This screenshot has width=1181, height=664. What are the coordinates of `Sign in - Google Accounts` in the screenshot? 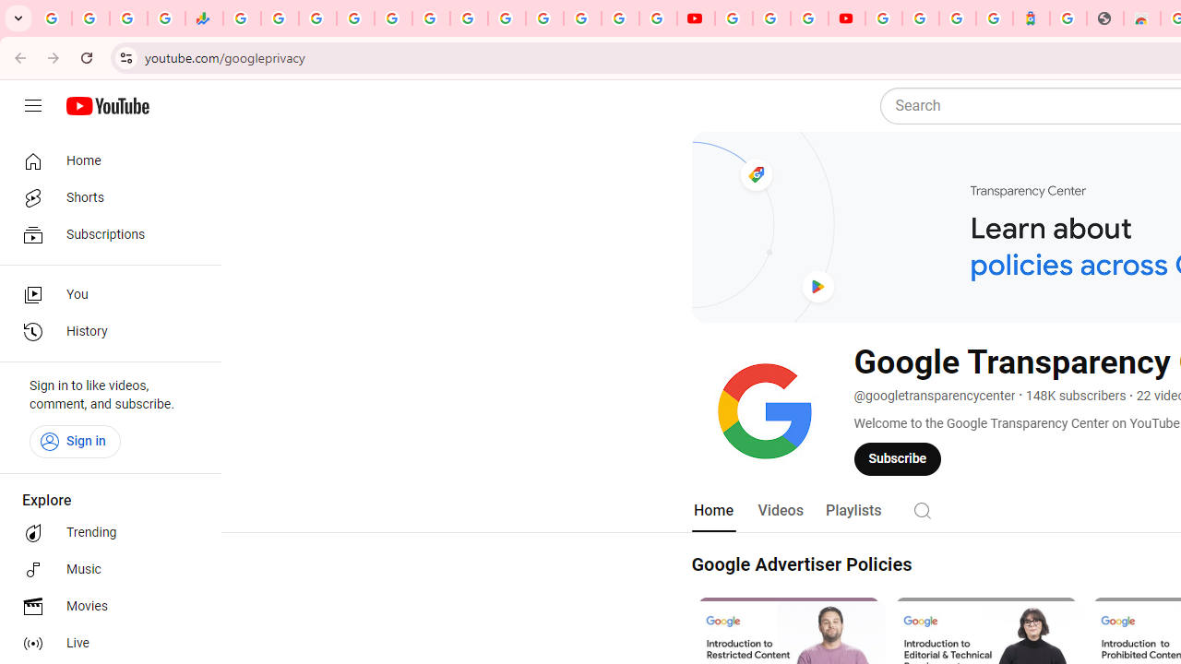 It's located at (920, 18).